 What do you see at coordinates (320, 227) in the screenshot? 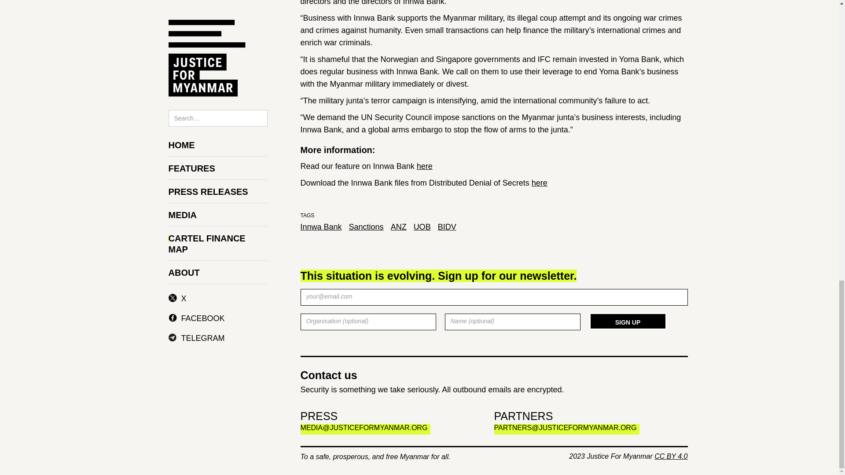
I see `Innwa Bank` at bounding box center [320, 227].